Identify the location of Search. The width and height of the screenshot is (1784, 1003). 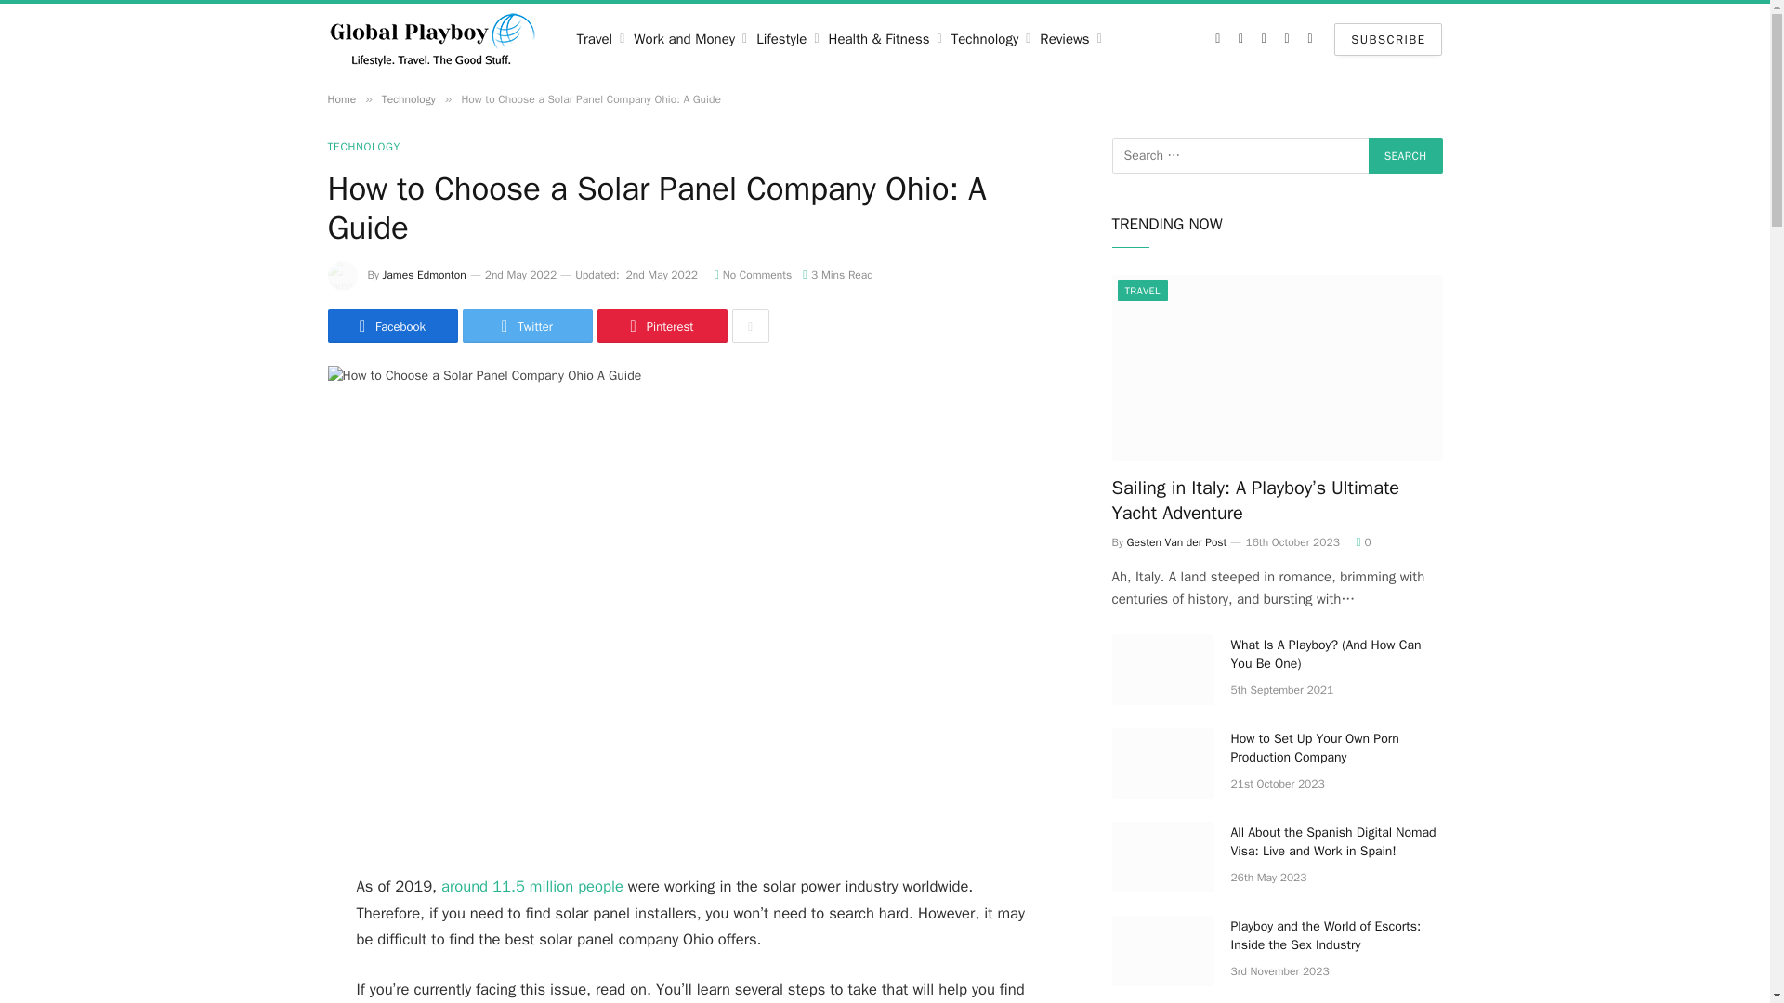
(1405, 156).